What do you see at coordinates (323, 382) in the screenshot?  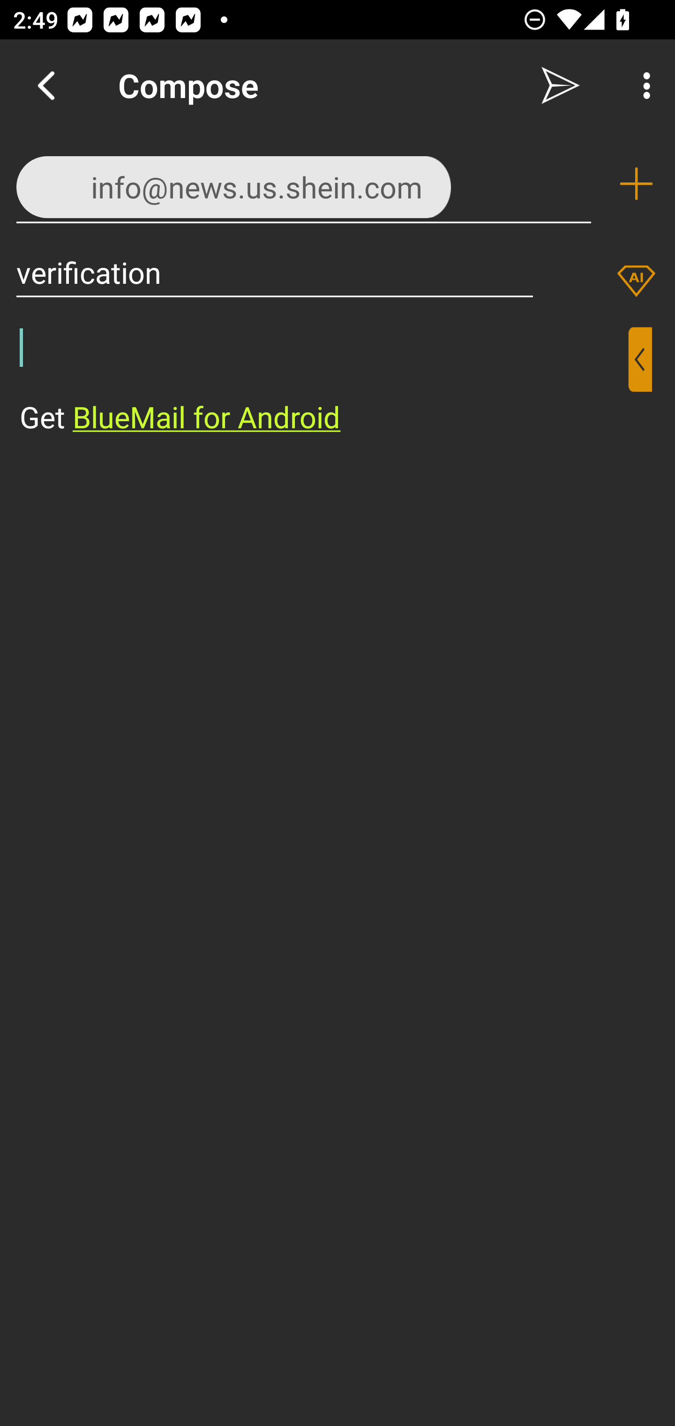 I see `

⁣Get BlueMail for Android ​` at bounding box center [323, 382].